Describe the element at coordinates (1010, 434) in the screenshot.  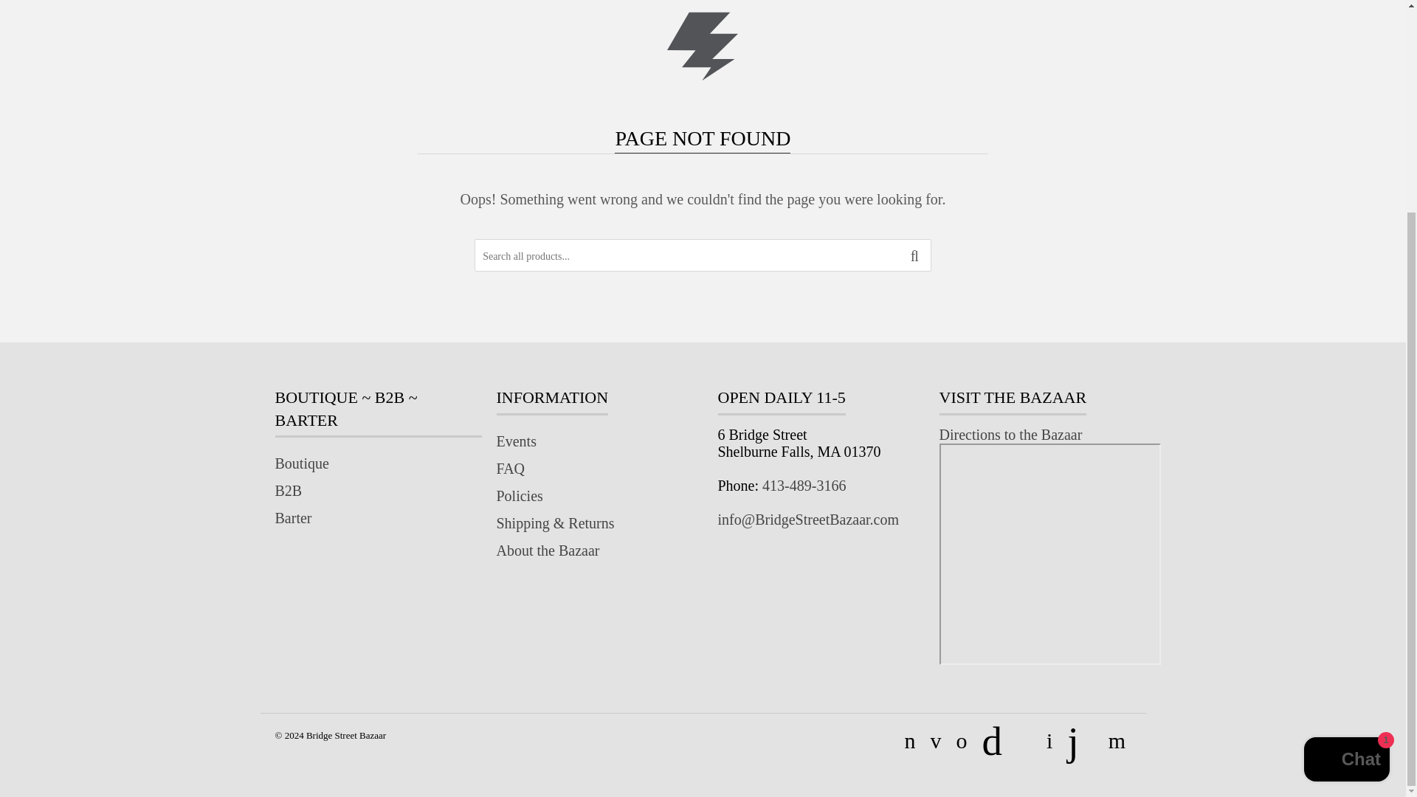
I see `Directions to the Bazaar` at that location.